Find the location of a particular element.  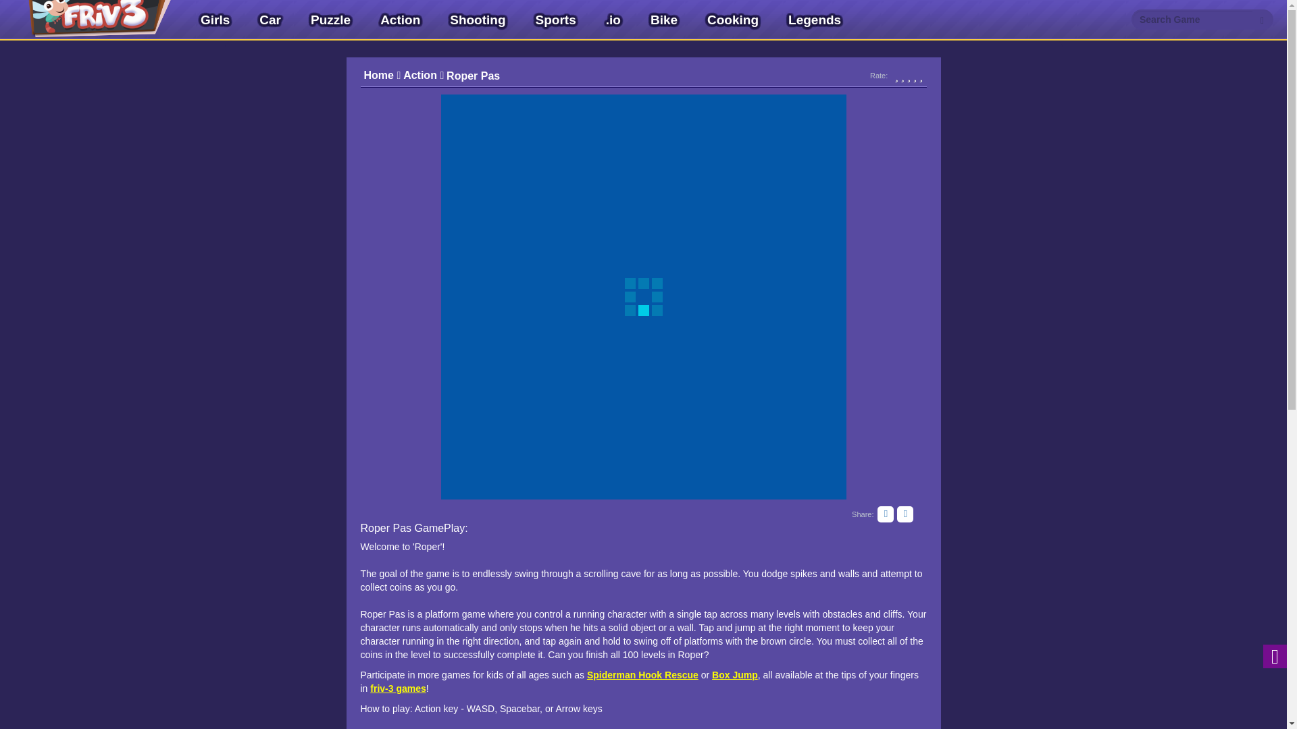

.io is located at coordinates (613, 20).